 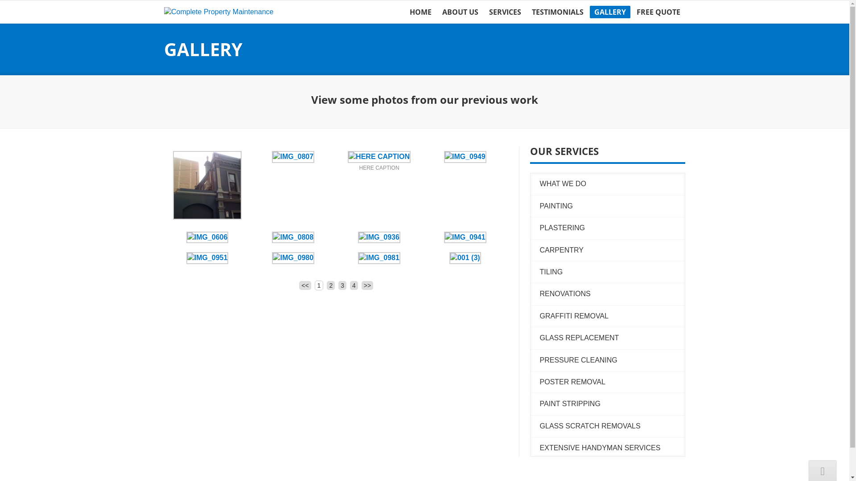 I want to click on IMG_0555, so click(x=379, y=157).